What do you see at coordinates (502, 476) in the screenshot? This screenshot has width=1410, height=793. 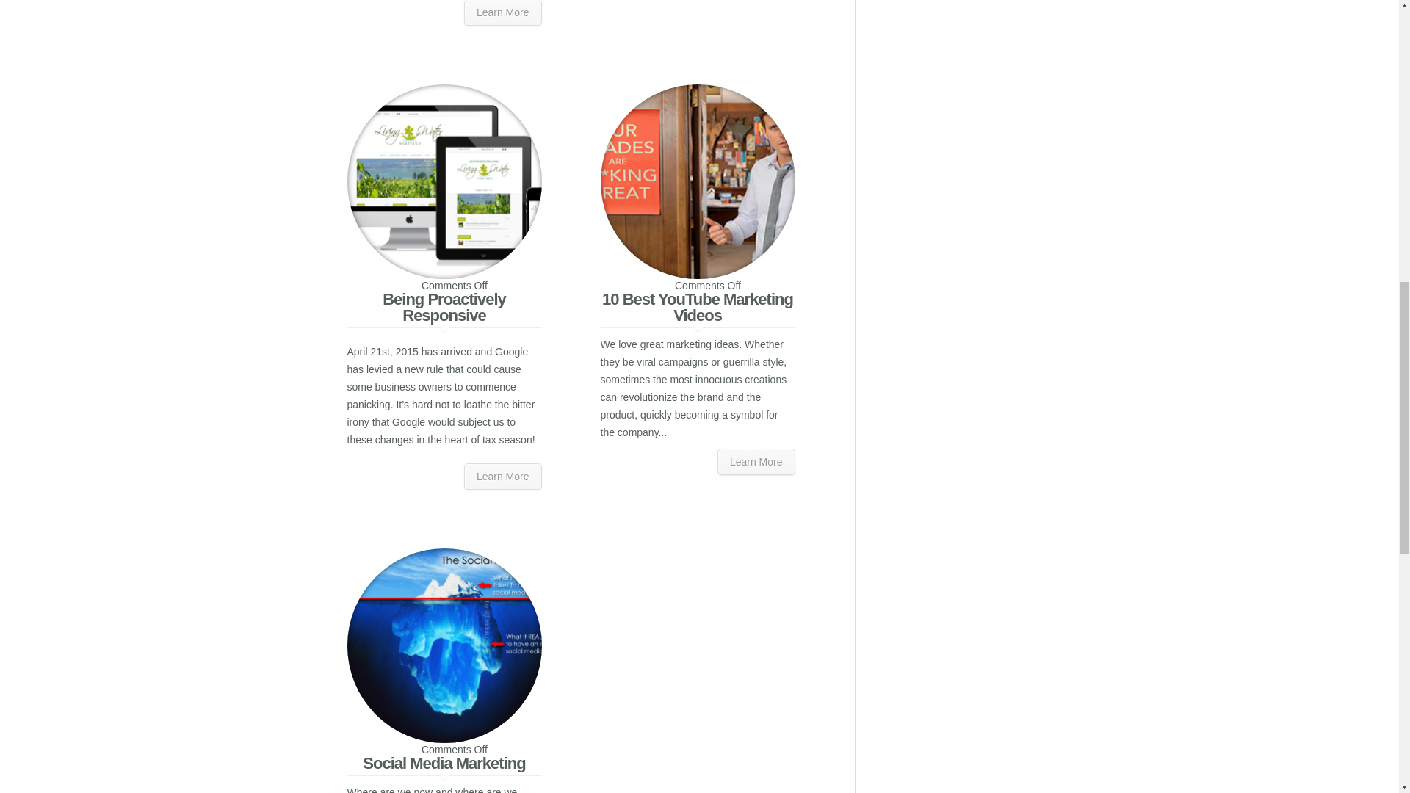 I see `Learn More` at bounding box center [502, 476].